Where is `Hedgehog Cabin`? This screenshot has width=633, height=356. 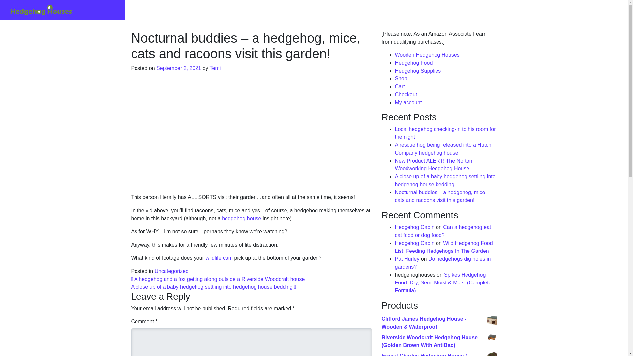 Hedgehog Cabin is located at coordinates (415, 227).